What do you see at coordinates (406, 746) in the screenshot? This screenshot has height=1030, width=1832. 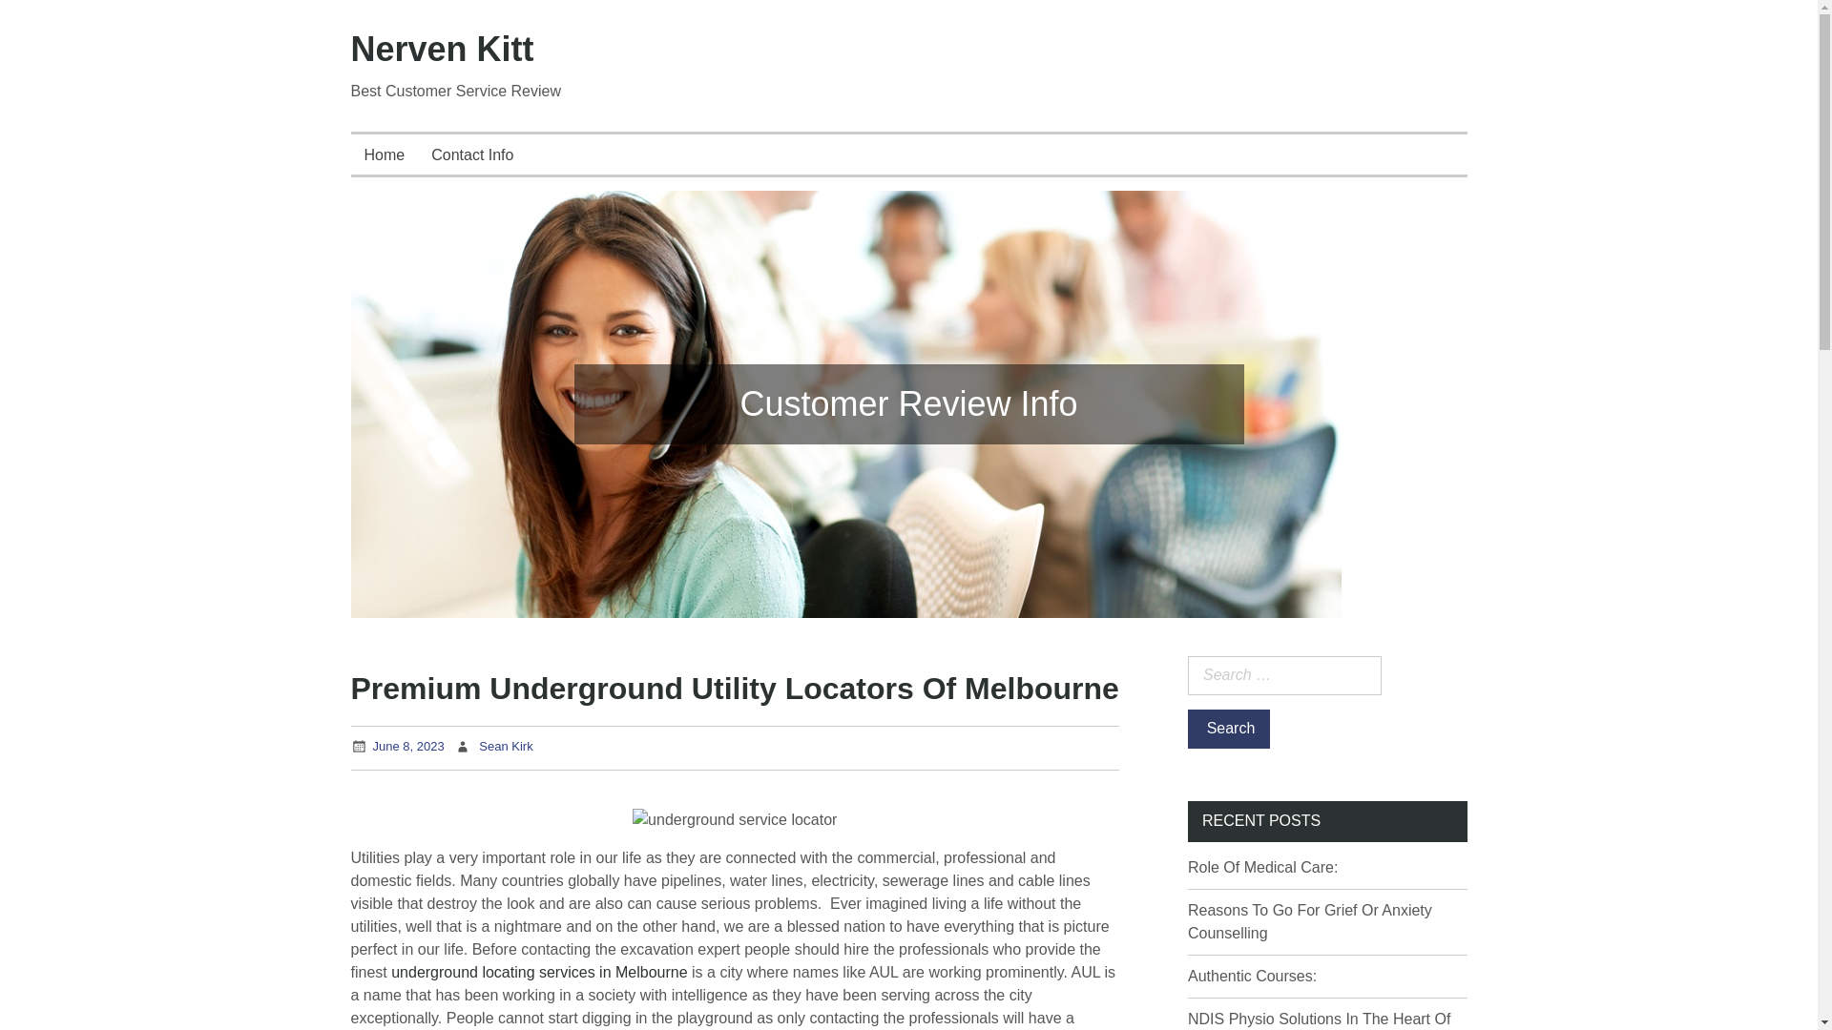 I see `June 8, 2023` at bounding box center [406, 746].